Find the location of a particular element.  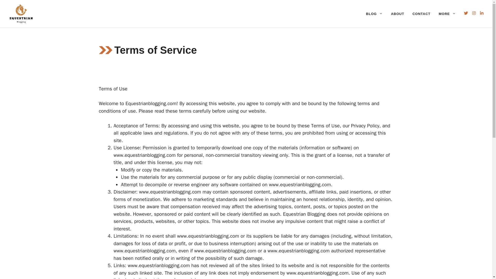

MORE is located at coordinates (447, 14).